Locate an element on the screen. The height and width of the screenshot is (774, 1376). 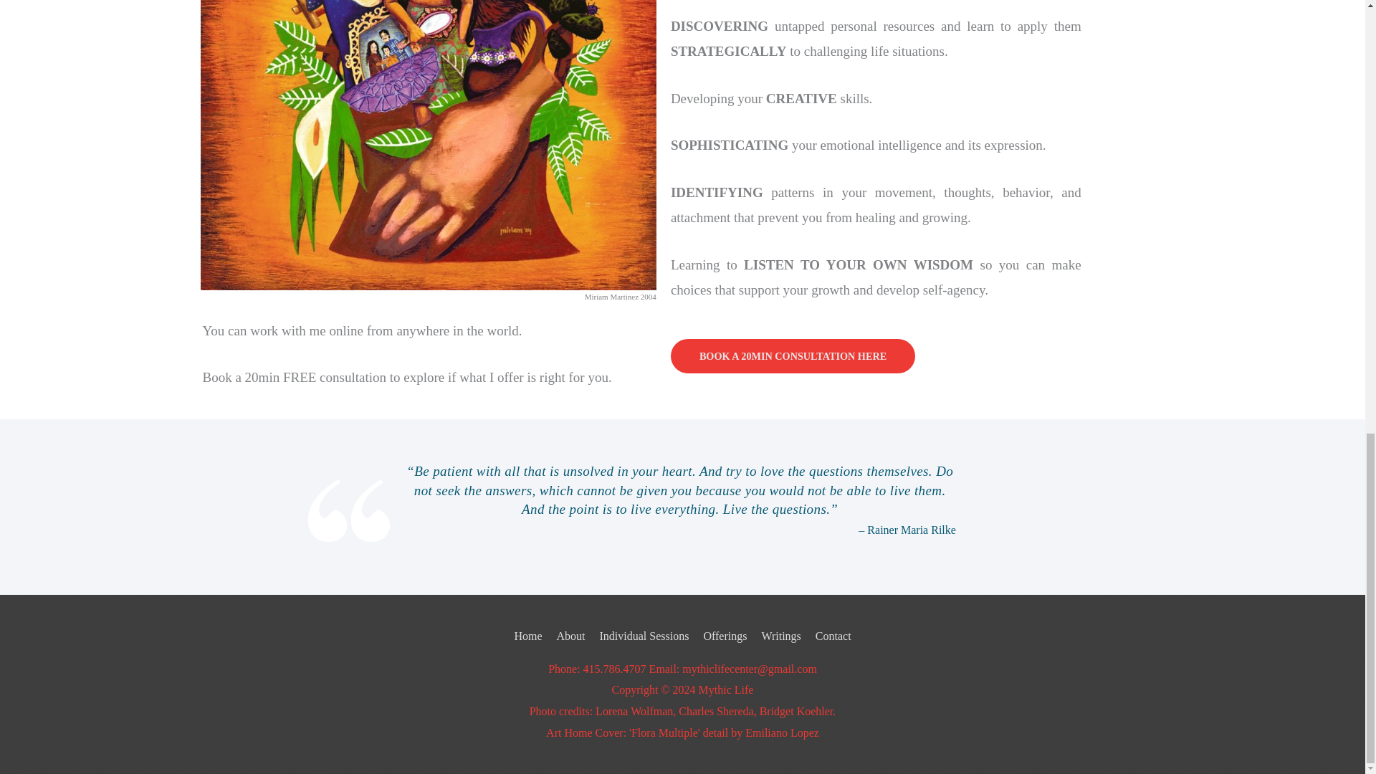
BOOK A 20MIN CONSULTATION HERE is located at coordinates (793, 355).